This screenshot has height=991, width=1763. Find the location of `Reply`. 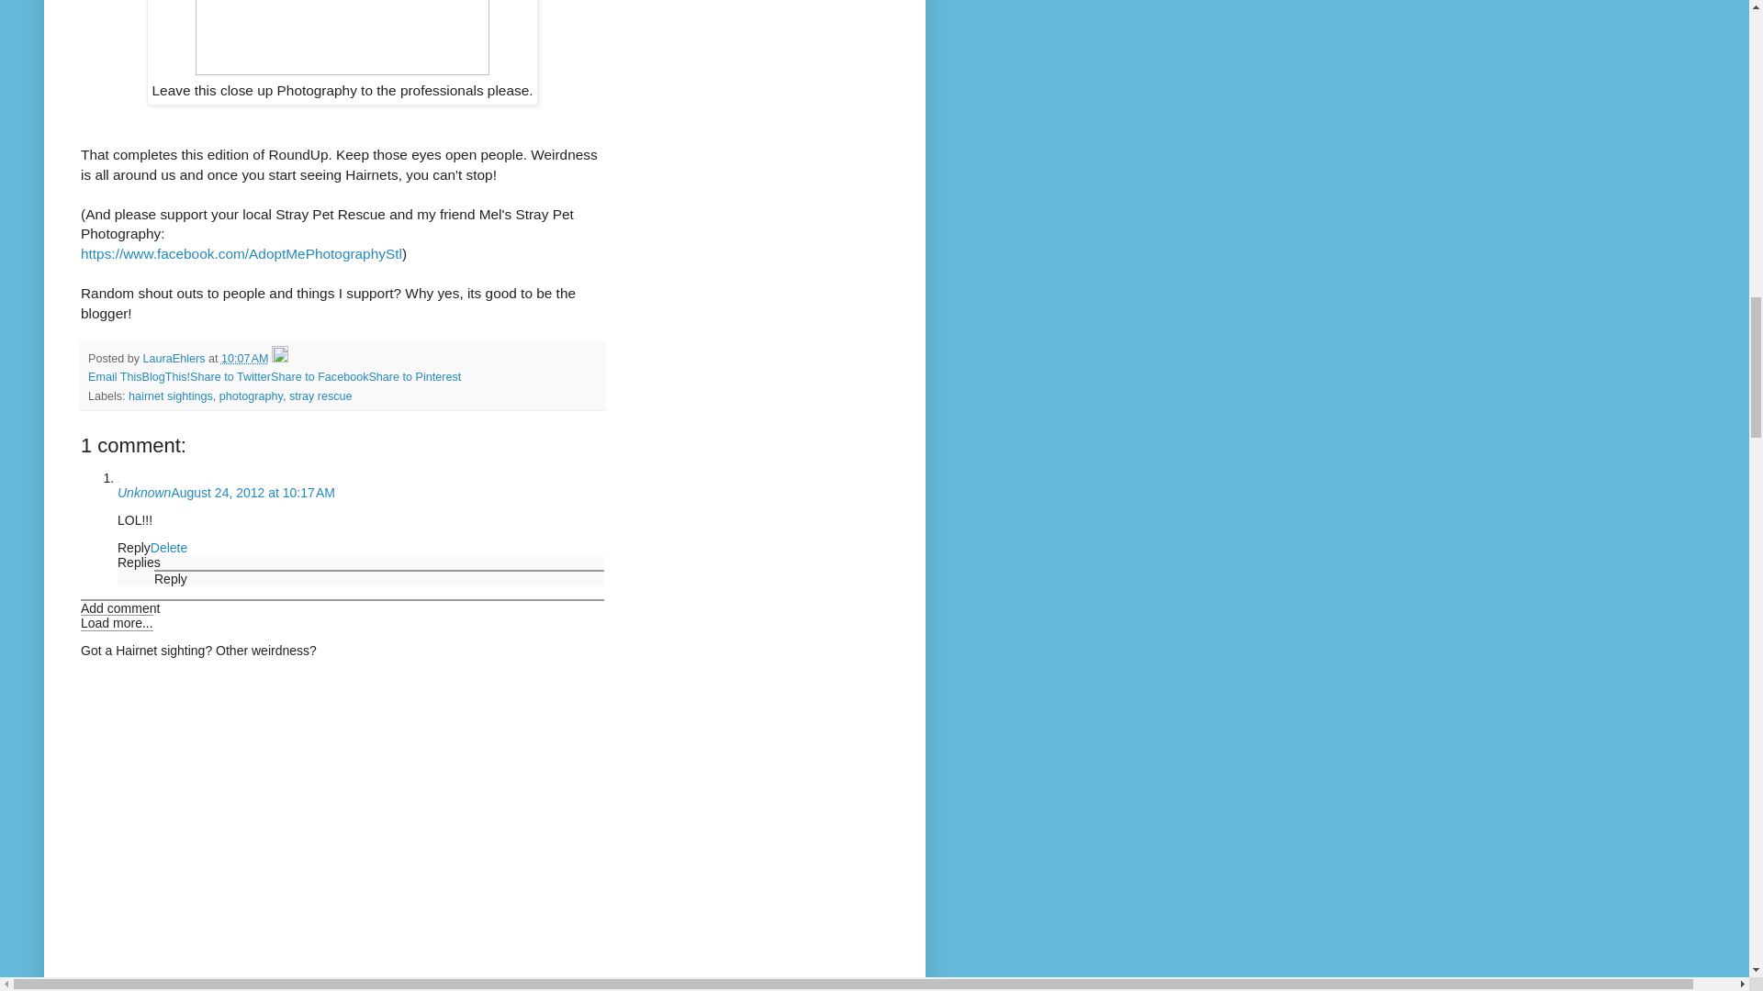

Reply is located at coordinates (171, 579).